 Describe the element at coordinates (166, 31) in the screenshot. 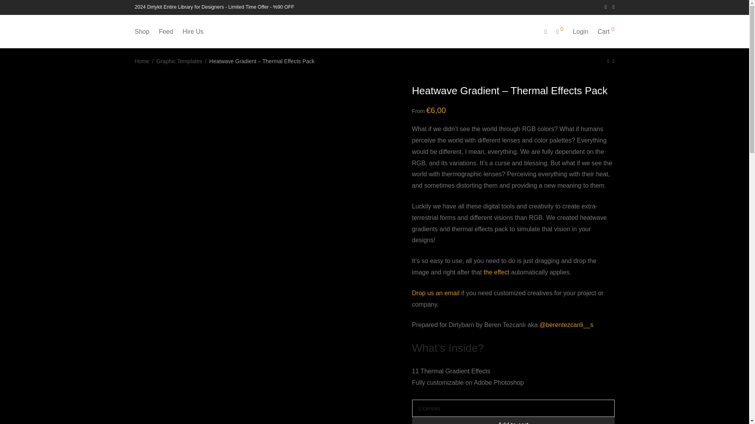

I see `Feed` at that location.